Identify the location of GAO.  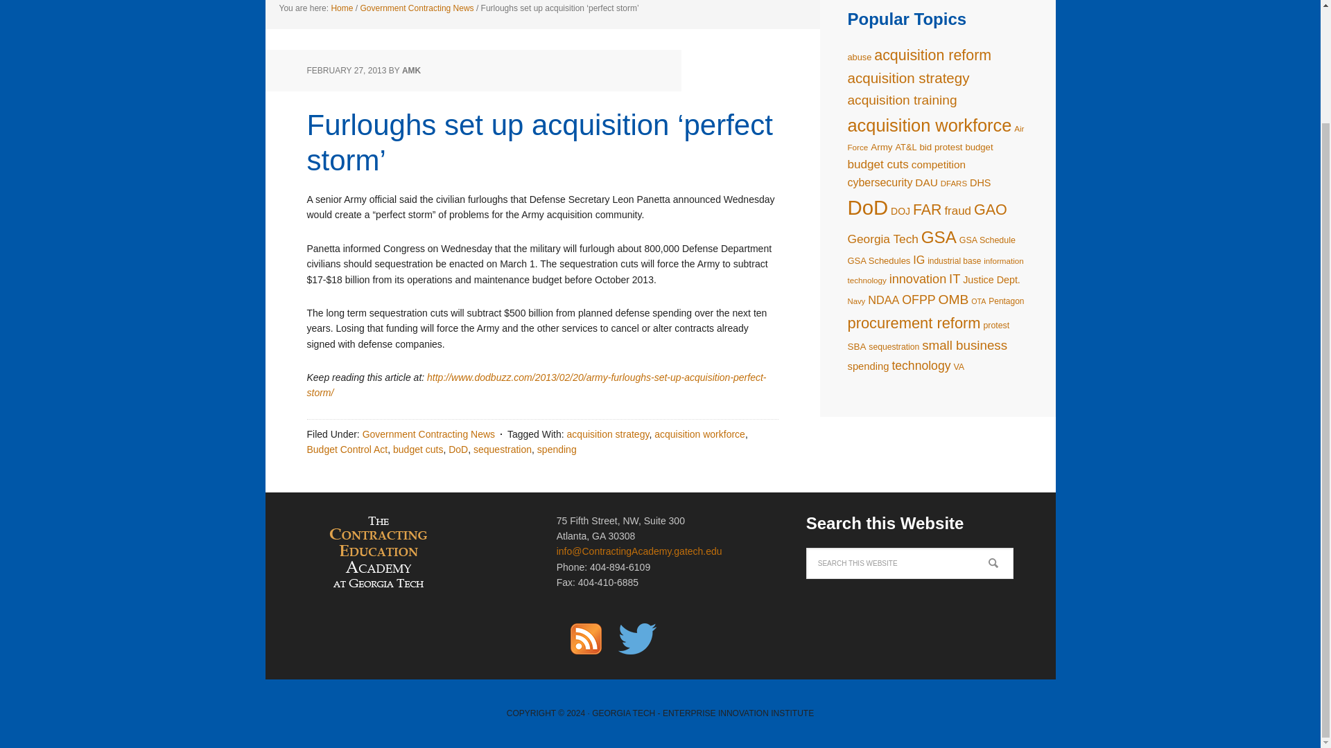
(991, 209).